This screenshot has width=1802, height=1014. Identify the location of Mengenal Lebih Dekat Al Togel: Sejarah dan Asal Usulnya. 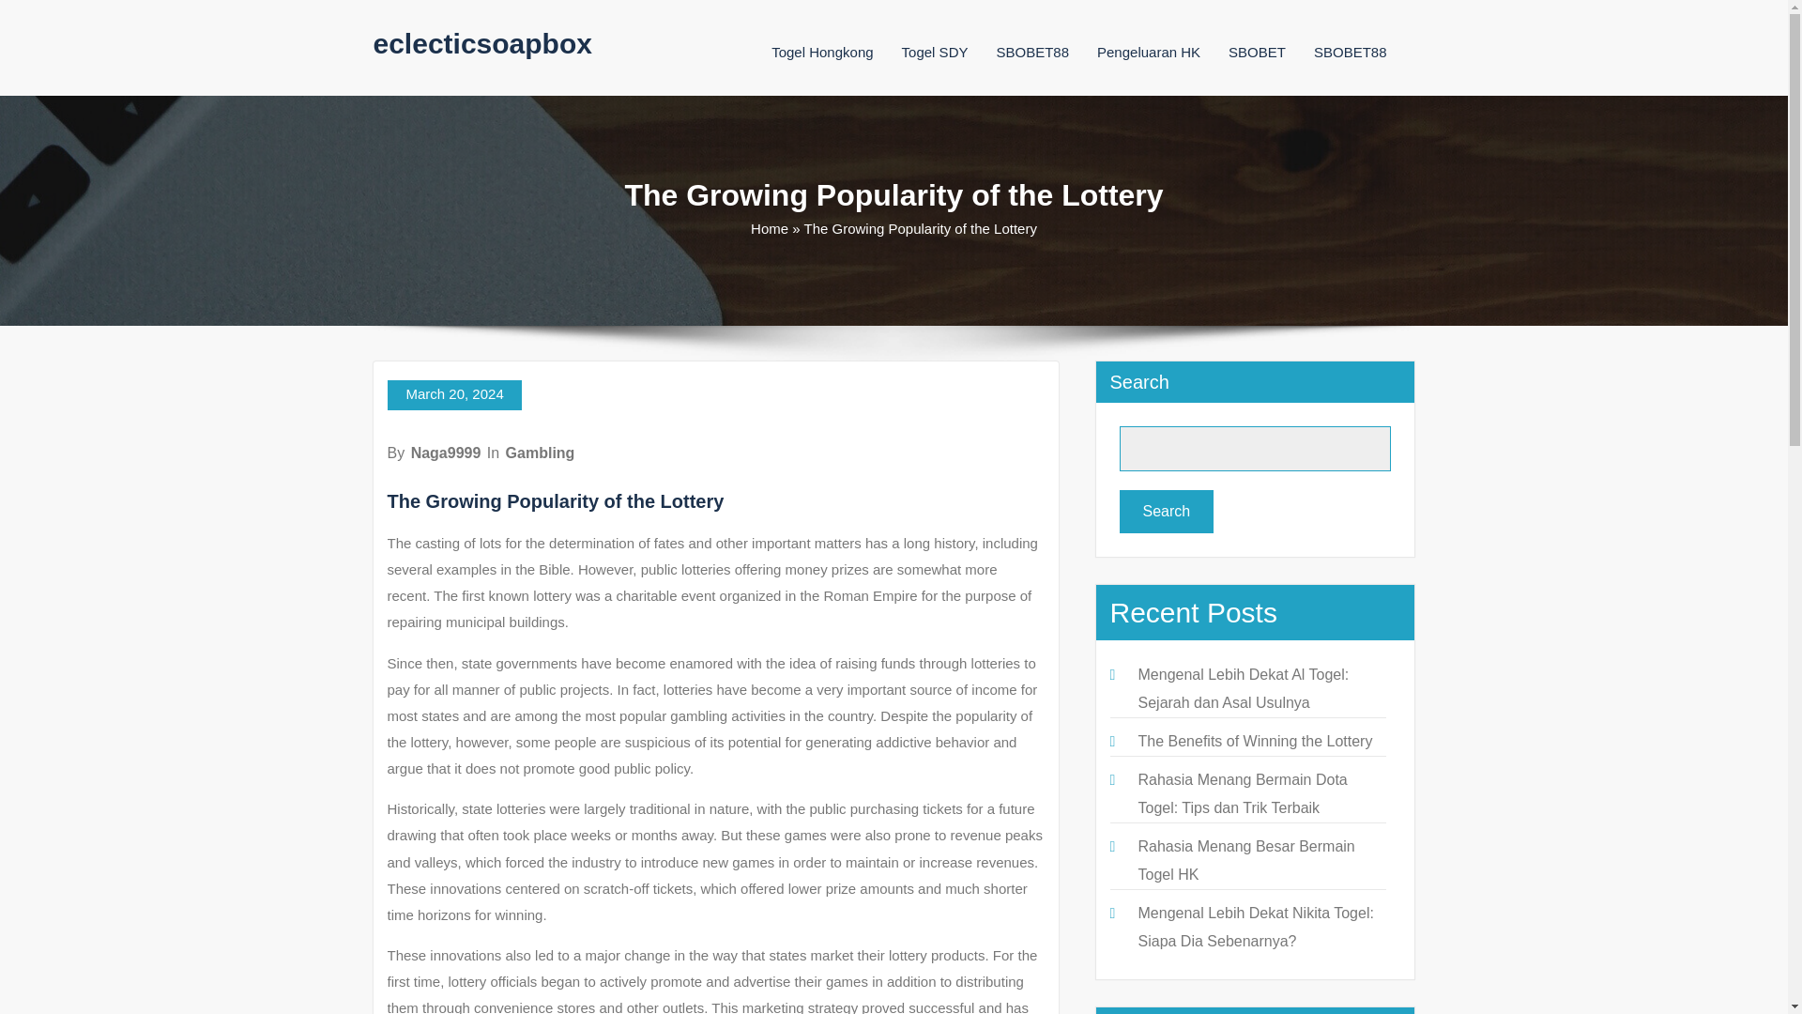
(1243, 688).